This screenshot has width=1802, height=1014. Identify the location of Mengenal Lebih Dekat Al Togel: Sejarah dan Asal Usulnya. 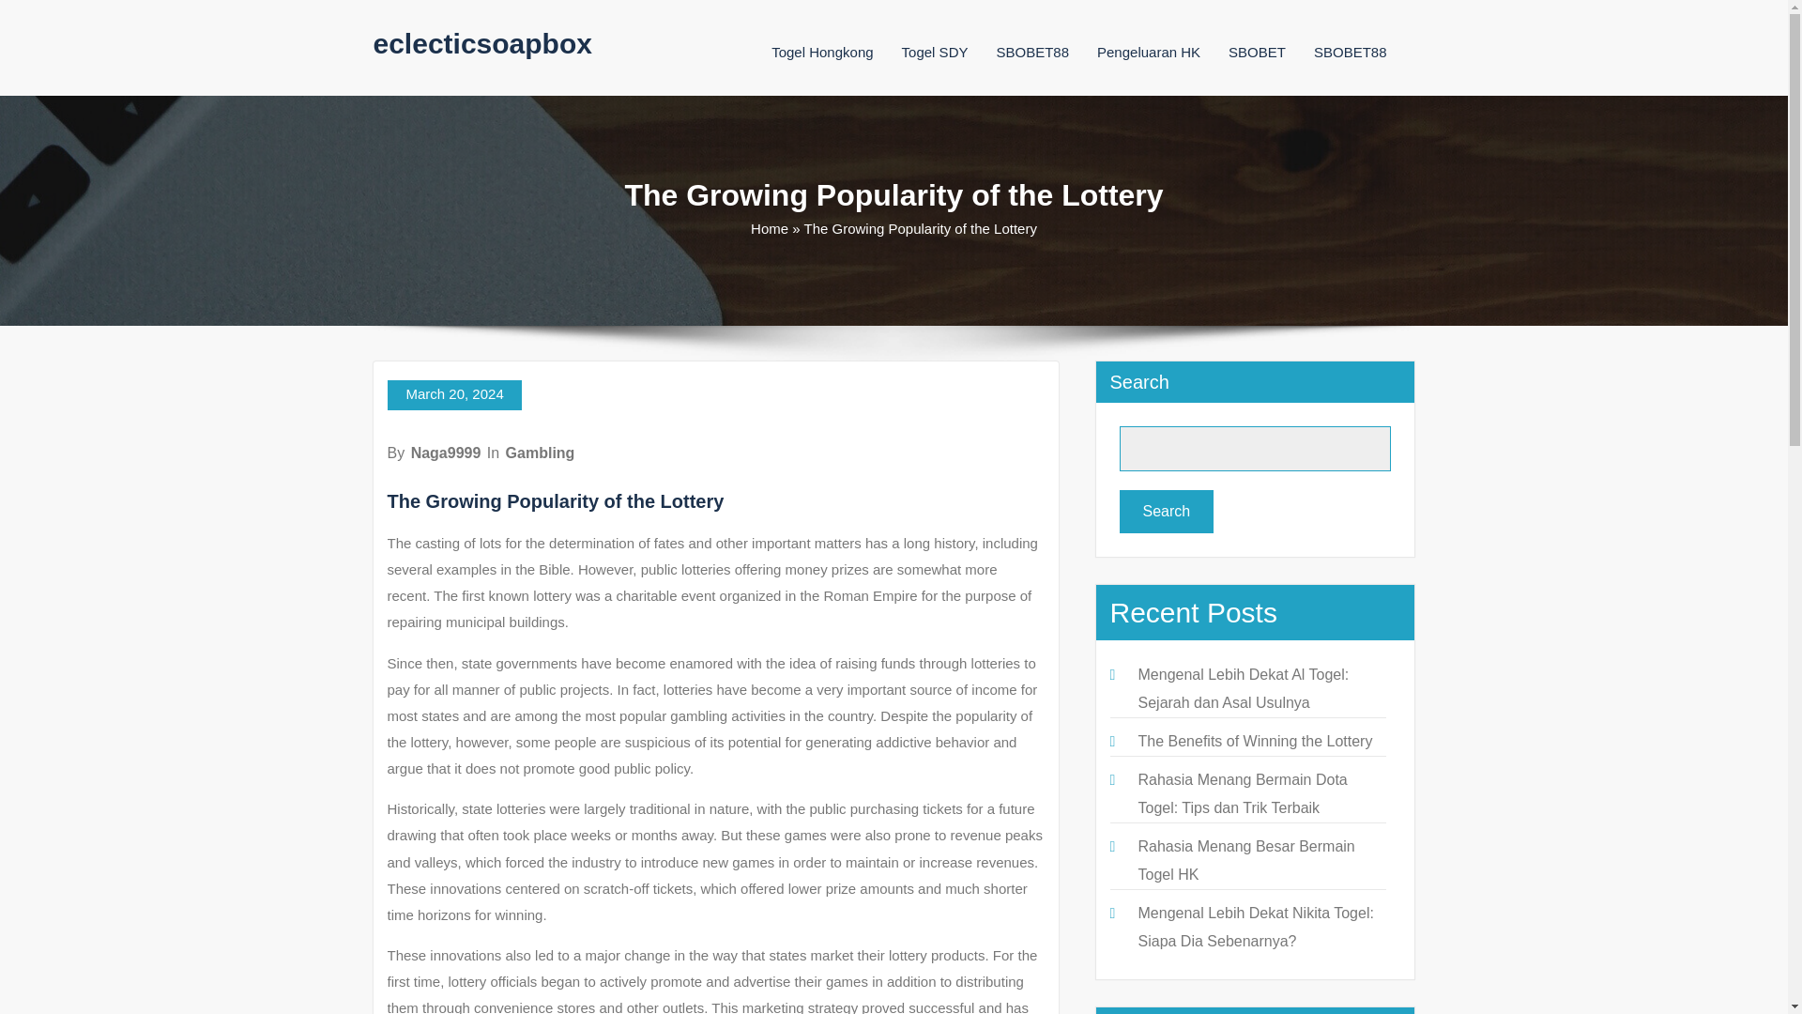
(1243, 688).